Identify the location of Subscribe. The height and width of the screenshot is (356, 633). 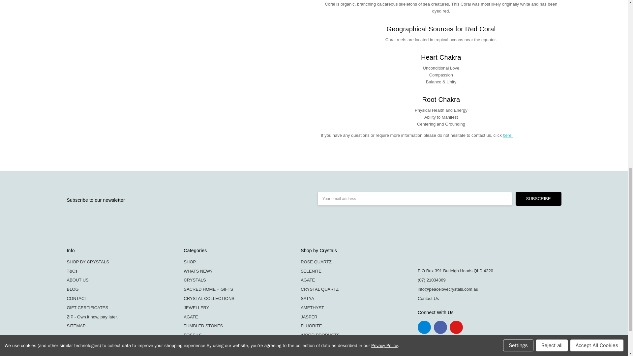
(539, 199).